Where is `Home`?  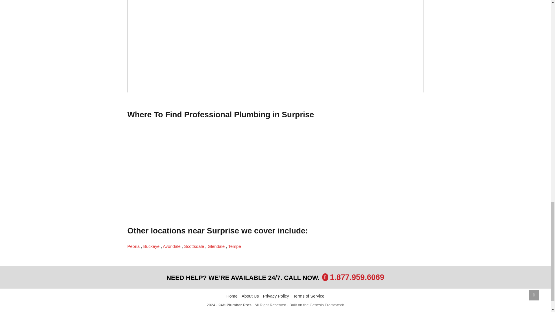 Home is located at coordinates (232, 296).